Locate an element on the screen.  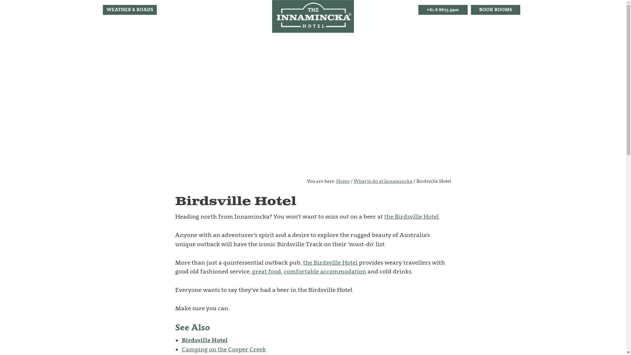
WEATHER & ROADS is located at coordinates (129, 10).